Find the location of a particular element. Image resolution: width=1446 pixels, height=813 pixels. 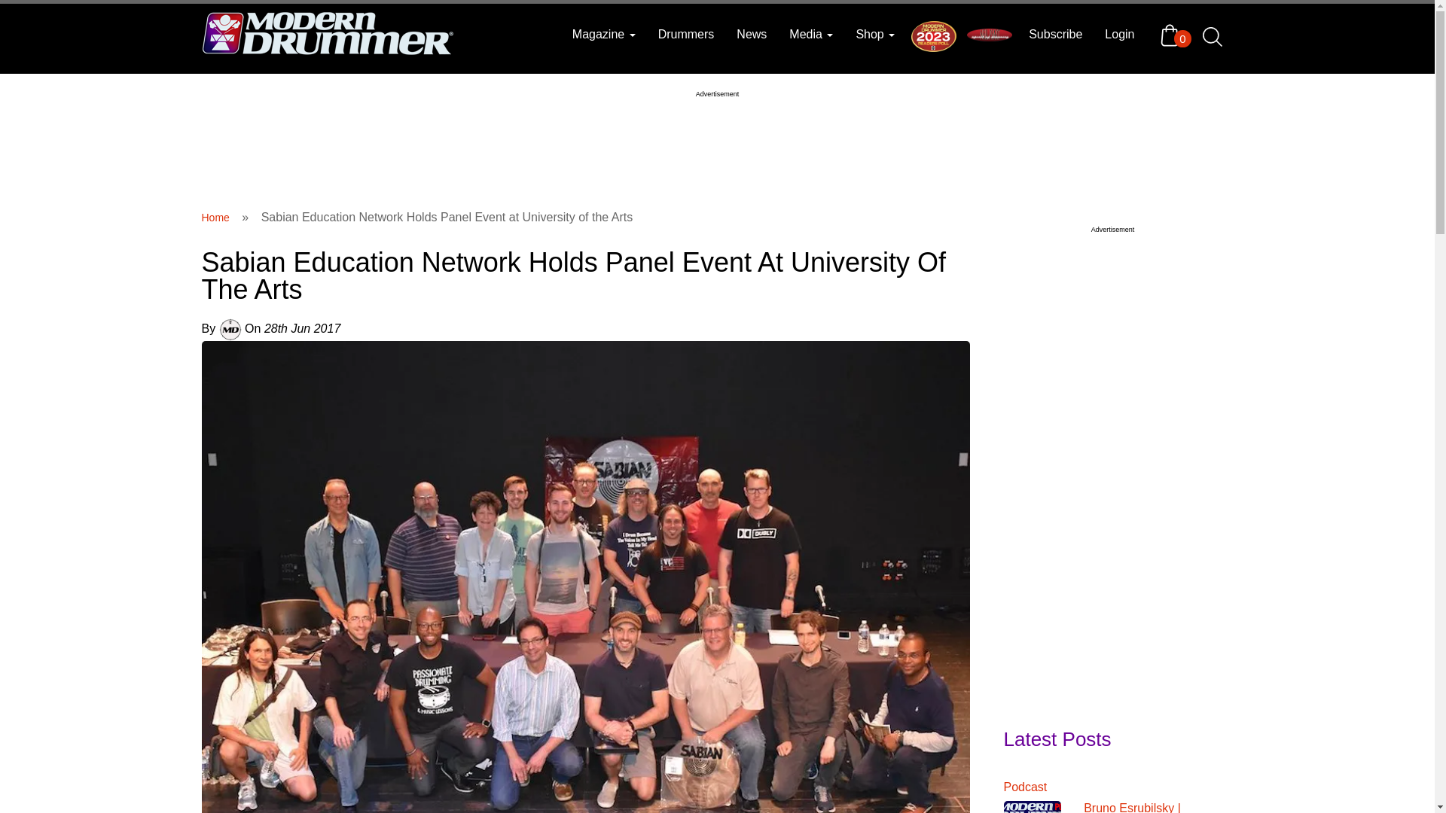

Drummers is located at coordinates (685, 35).